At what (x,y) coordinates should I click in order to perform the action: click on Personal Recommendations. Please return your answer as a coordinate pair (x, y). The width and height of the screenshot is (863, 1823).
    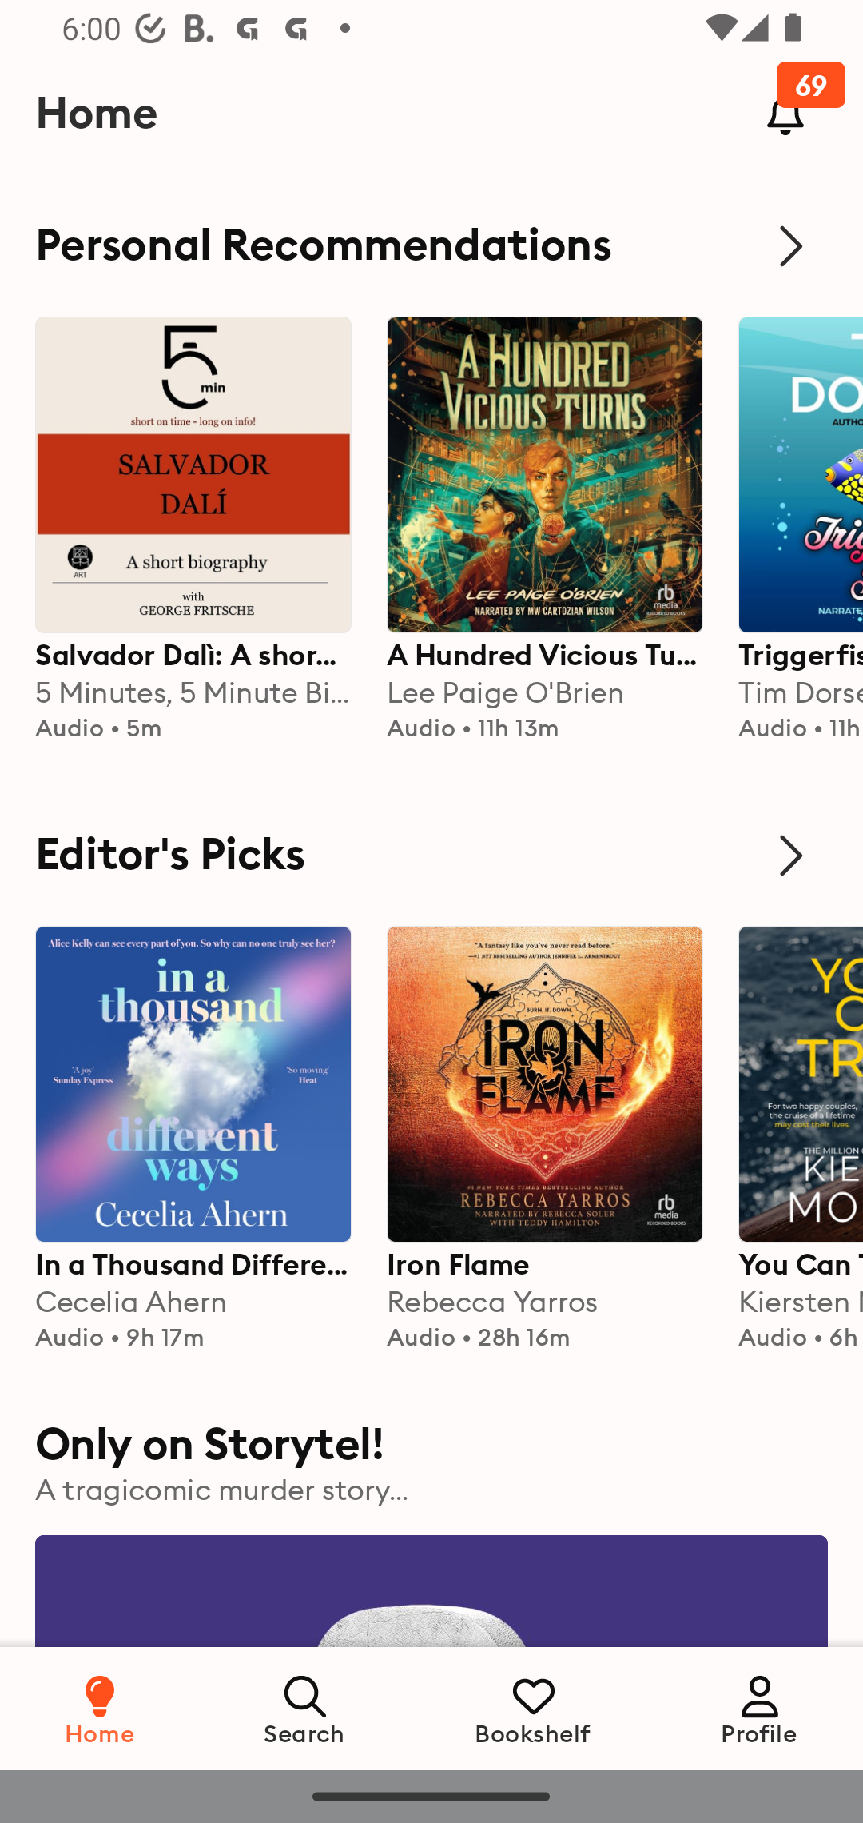
    Looking at the image, I should click on (431, 245).